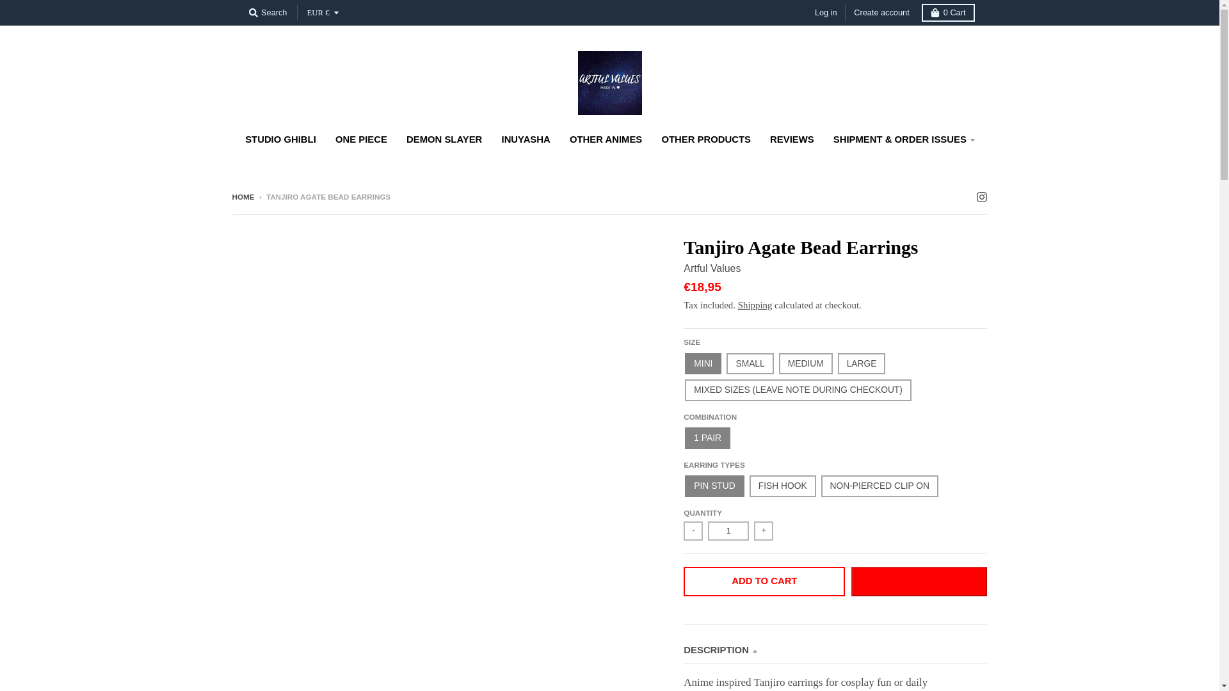 This screenshot has height=691, width=1229. I want to click on Artful Values, so click(712, 268).